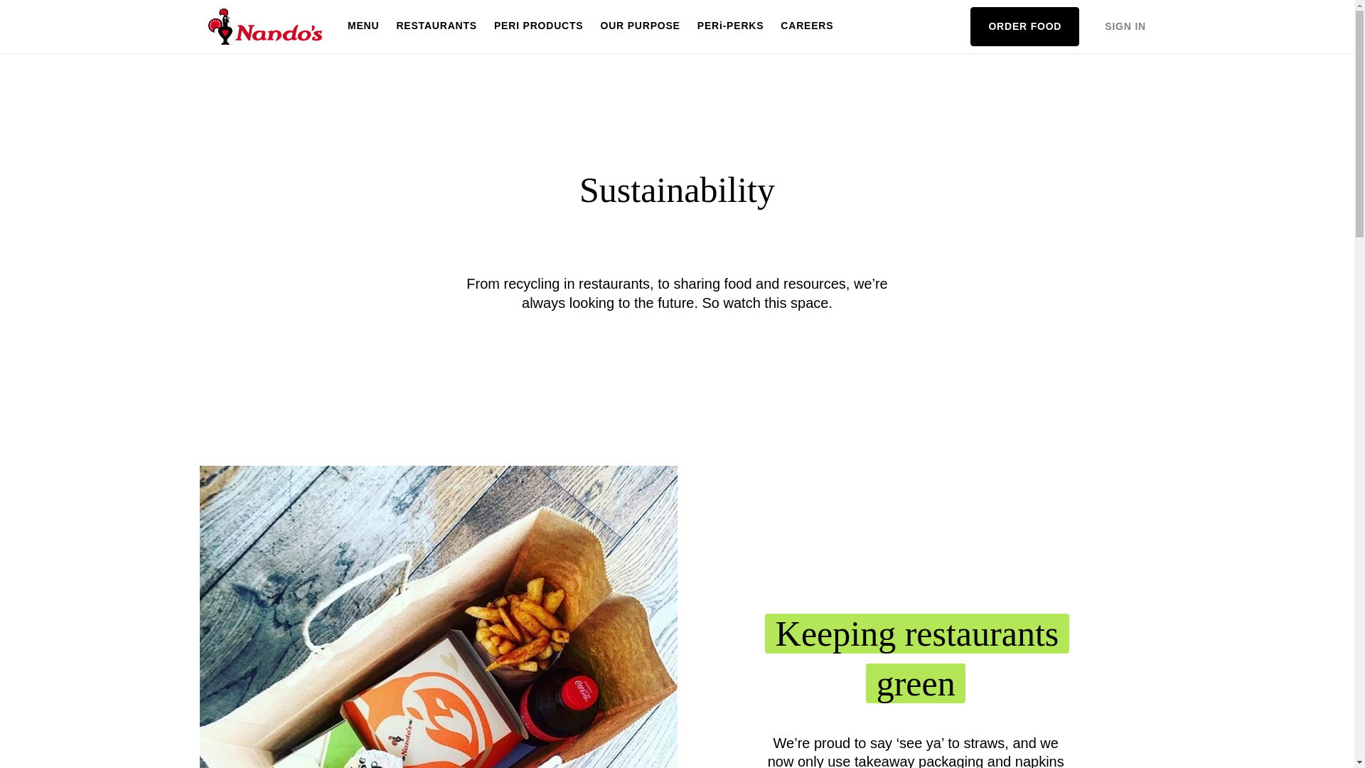 This screenshot has width=1365, height=768. What do you see at coordinates (639, 26) in the screenshot?
I see `OUR PURPOSE` at bounding box center [639, 26].